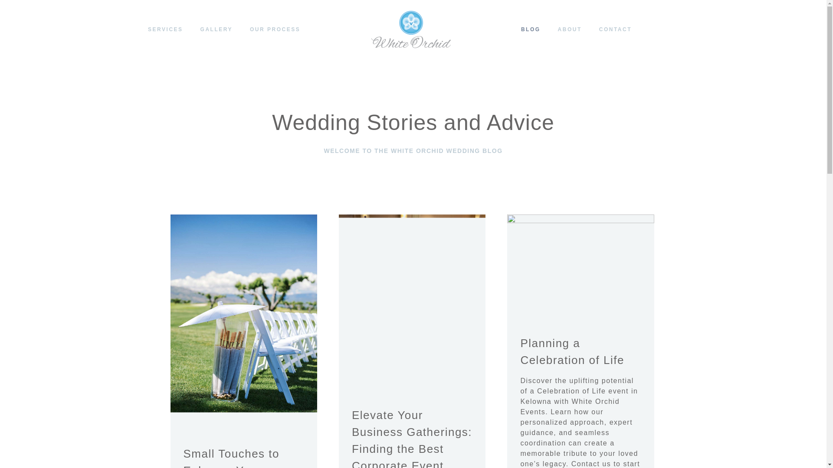  I want to click on CONTACT, so click(615, 29).